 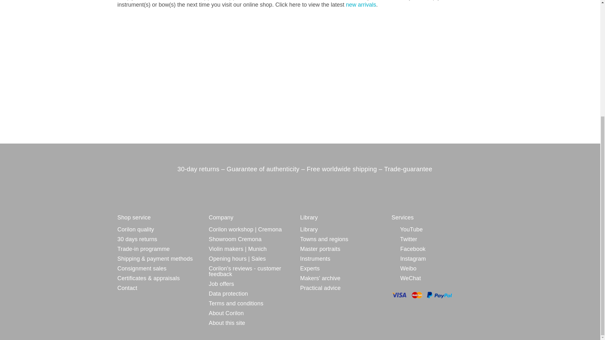 I want to click on Consignment sales, so click(x=142, y=268).